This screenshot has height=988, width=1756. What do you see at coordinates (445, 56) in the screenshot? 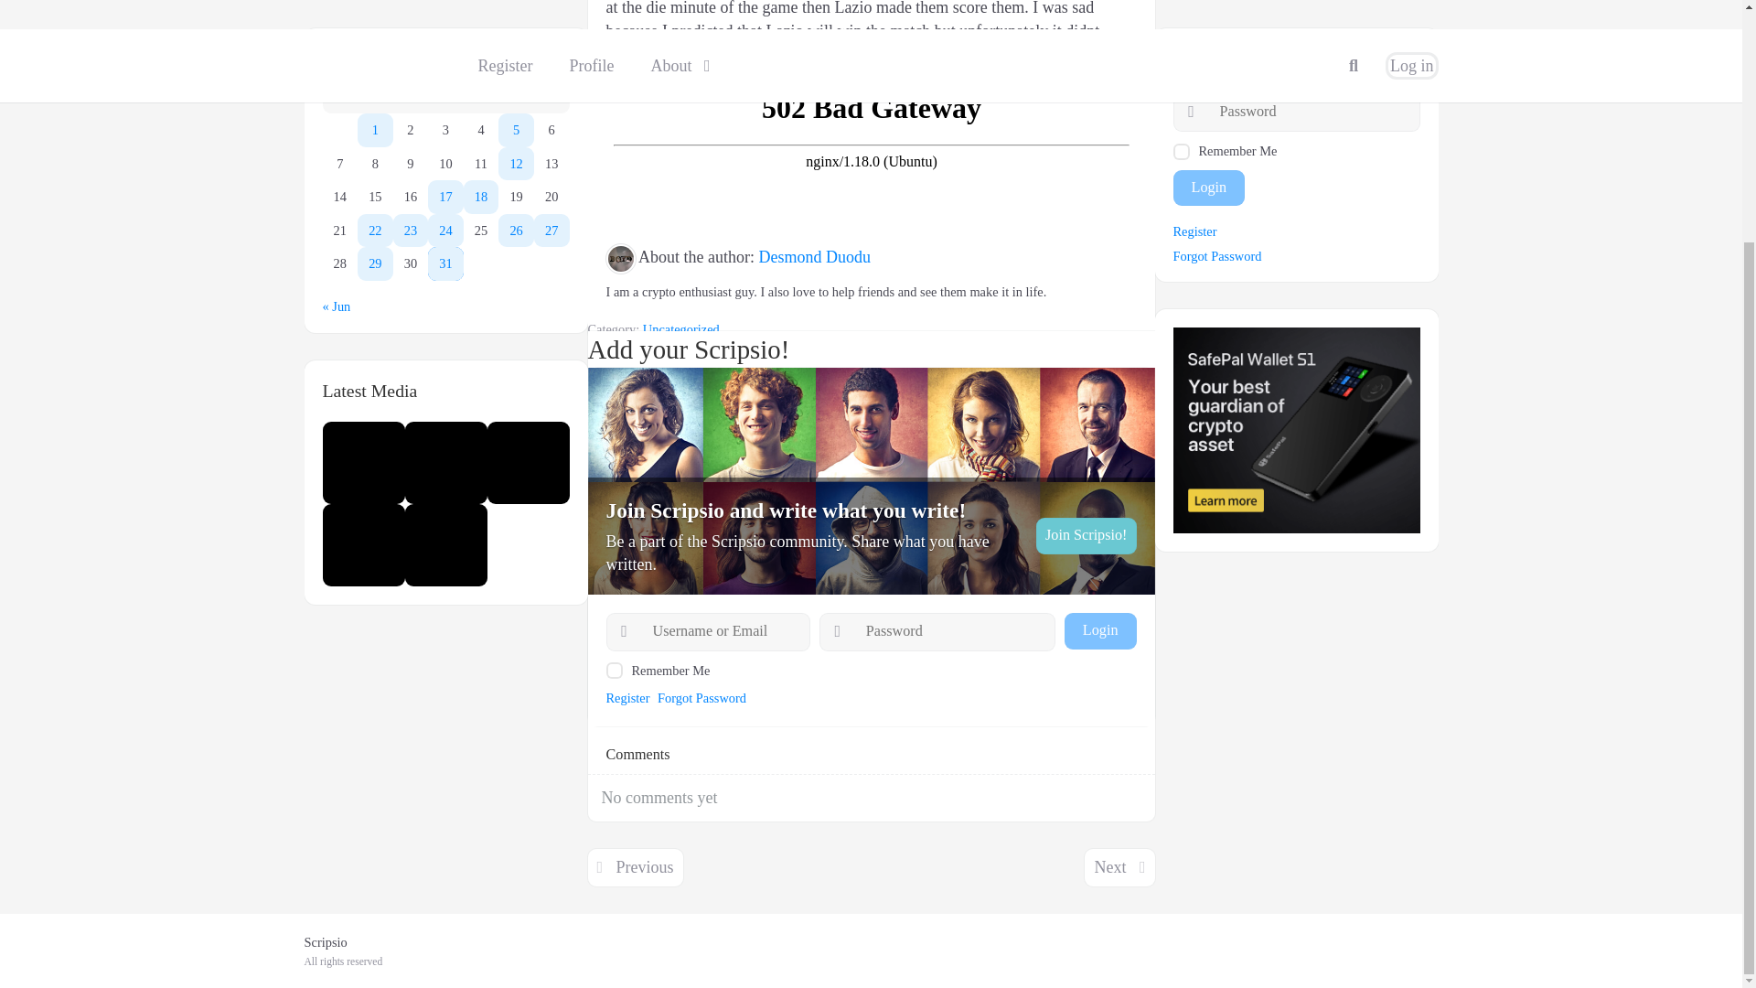
I see `31` at bounding box center [445, 56].